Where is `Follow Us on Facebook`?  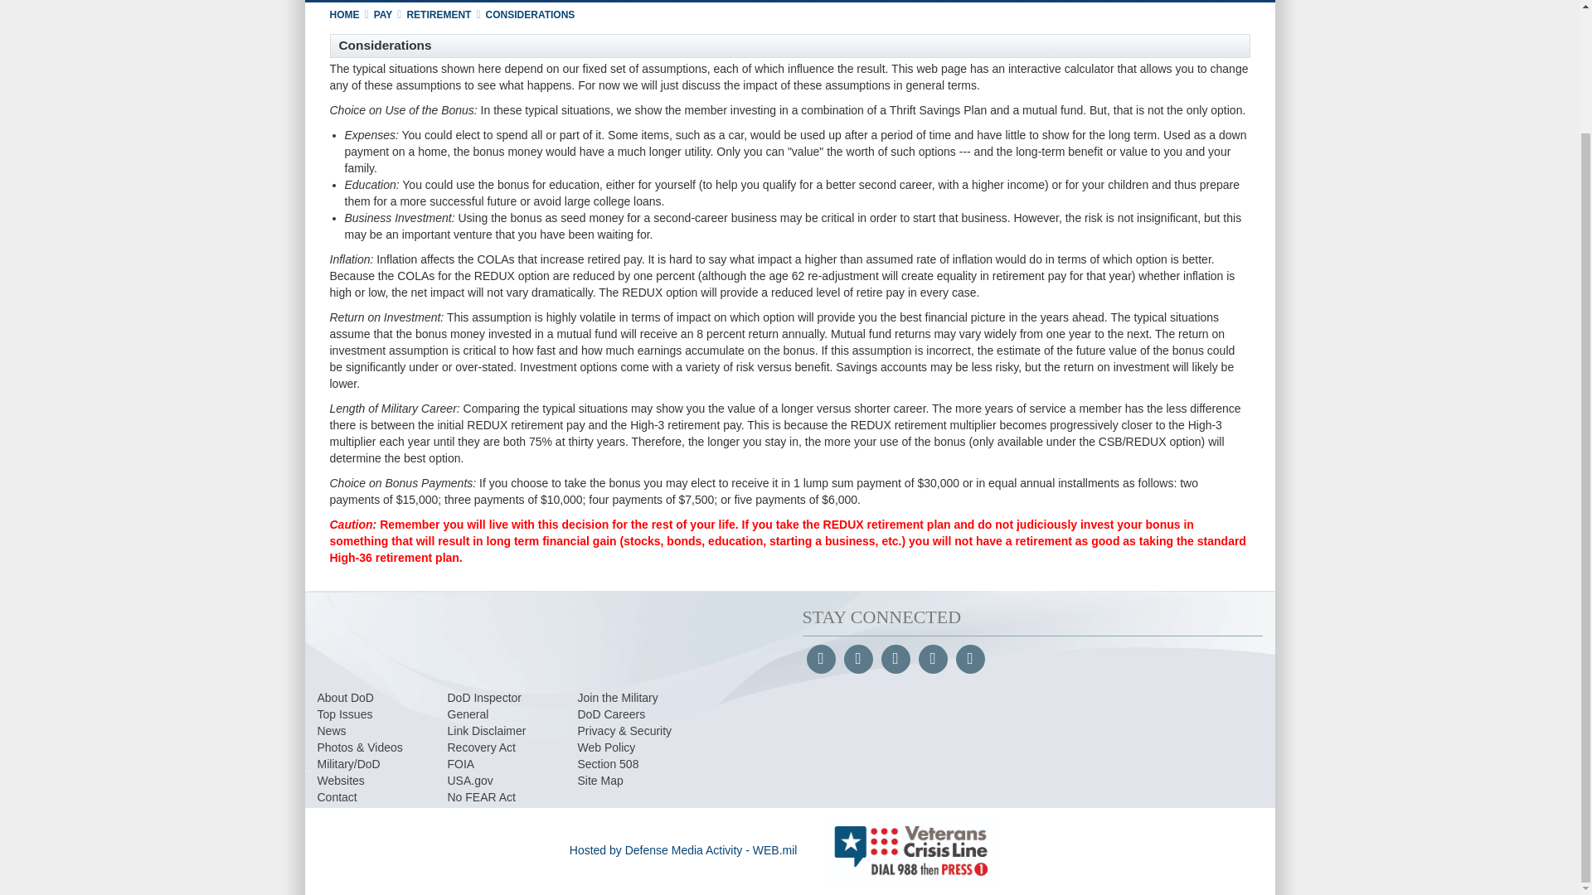
Follow Us on Facebook is located at coordinates (819, 660).